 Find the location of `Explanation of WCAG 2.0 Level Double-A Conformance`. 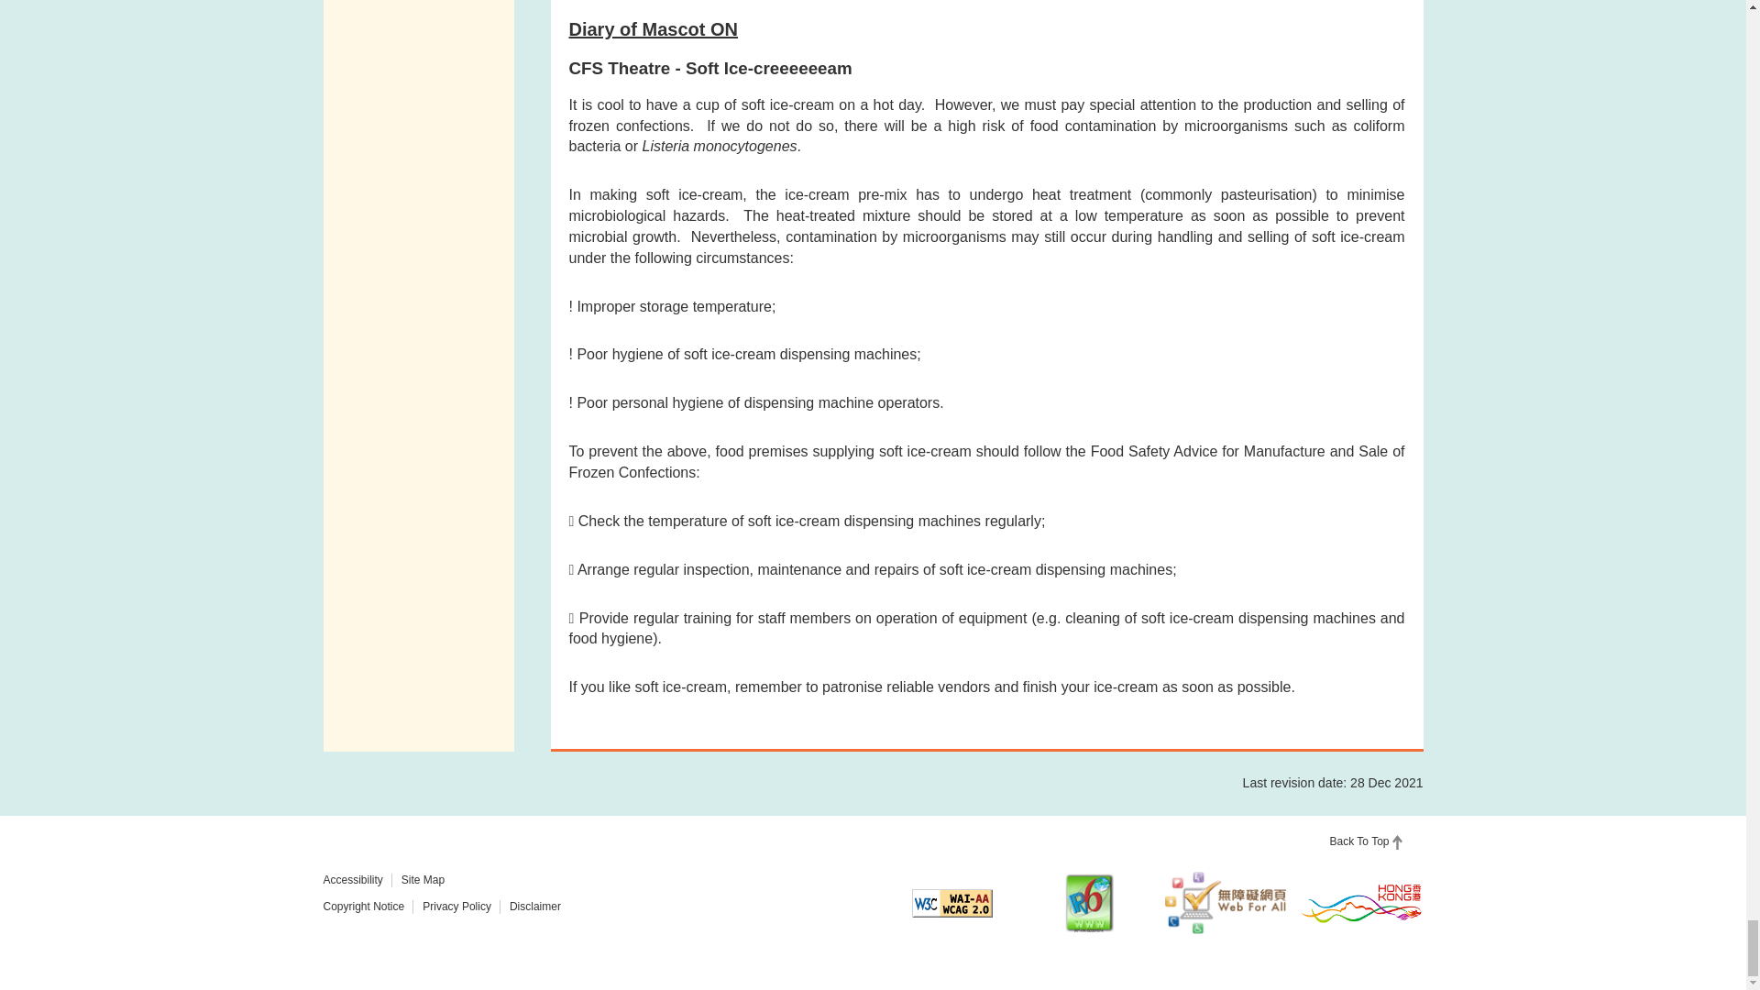

Explanation of WCAG 2.0 Level Double-A Conformance is located at coordinates (951, 903).